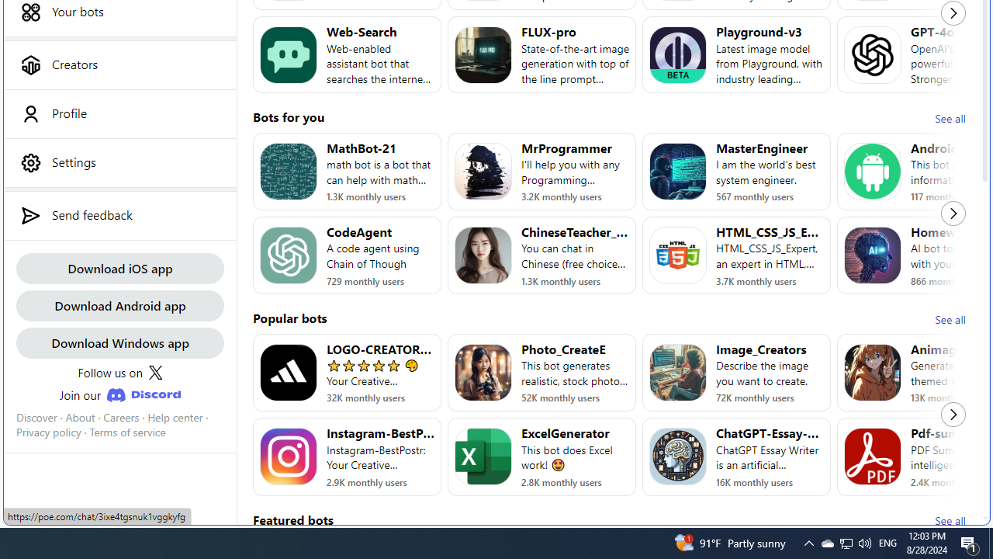 This screenshot has height=559, width=993. What do you see at coordinates (143, 395) in the screenshot?
I see `Class: JoinDiscordLink_discordIcon__Xw13A` at bounding box center [143, 395].